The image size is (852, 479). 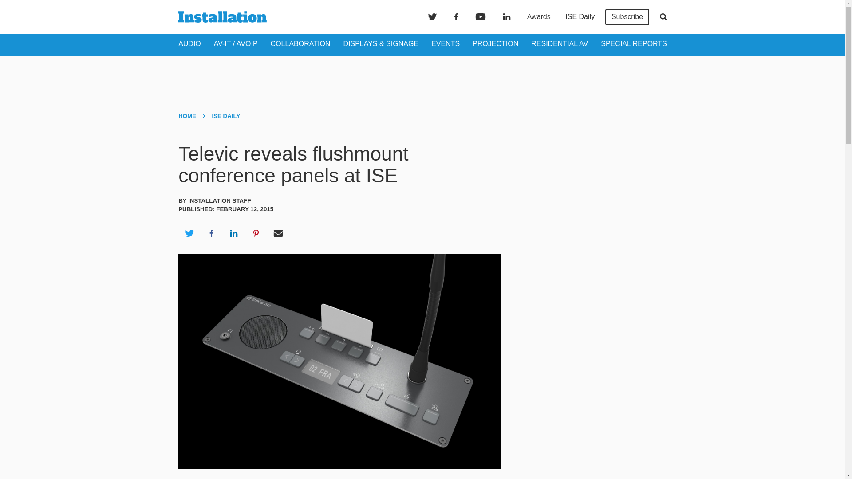 I want to click on Awards, so click(x=539, y=17).